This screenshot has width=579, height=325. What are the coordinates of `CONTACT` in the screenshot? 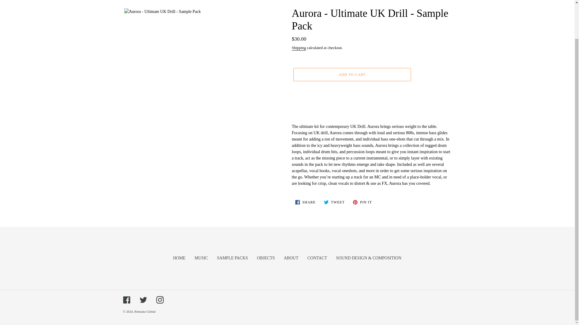 It's located at (160, 300).